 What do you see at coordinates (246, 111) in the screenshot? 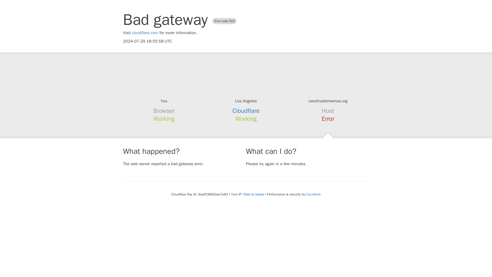
I see `Cloudflare` at bounding box center [246, 111].